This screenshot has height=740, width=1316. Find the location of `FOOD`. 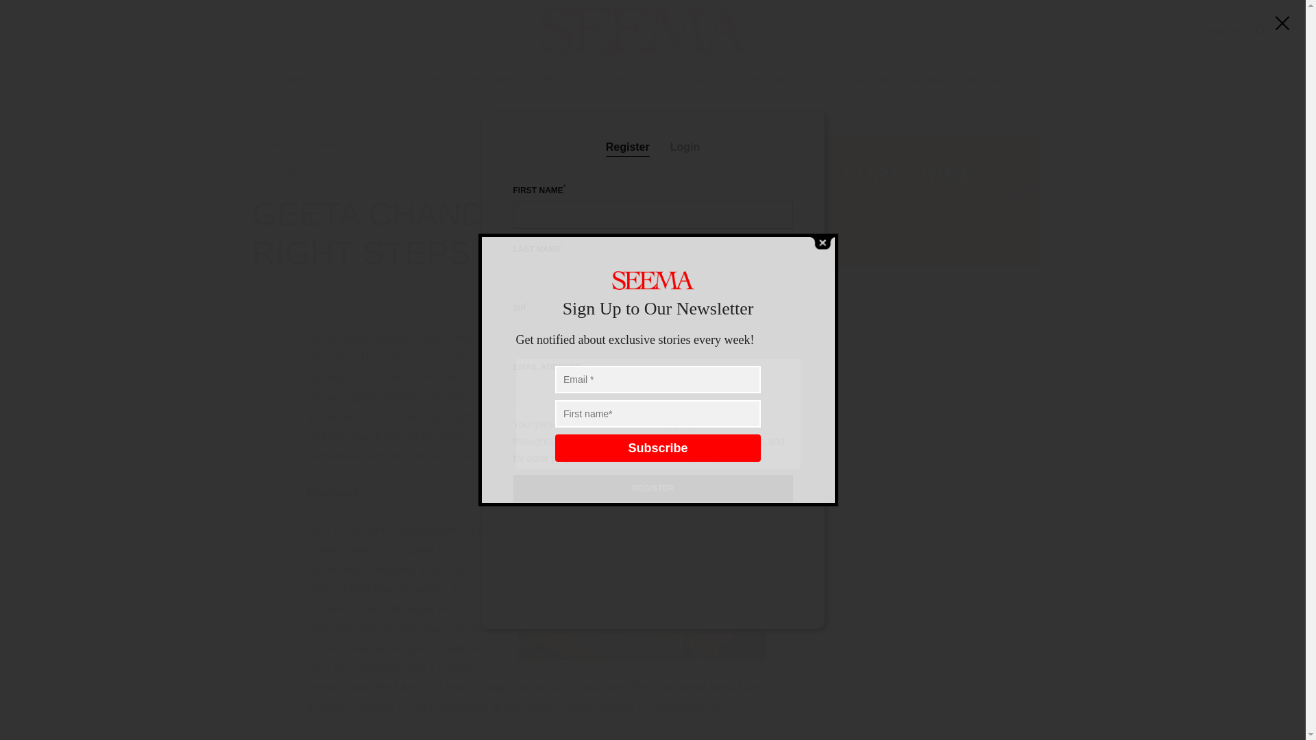

FOOD is located at coordinates (562, 79).